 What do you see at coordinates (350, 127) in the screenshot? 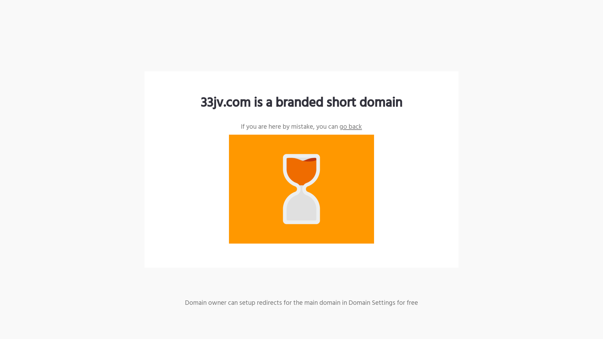
I see `go back` at bounding box center [350, 127].